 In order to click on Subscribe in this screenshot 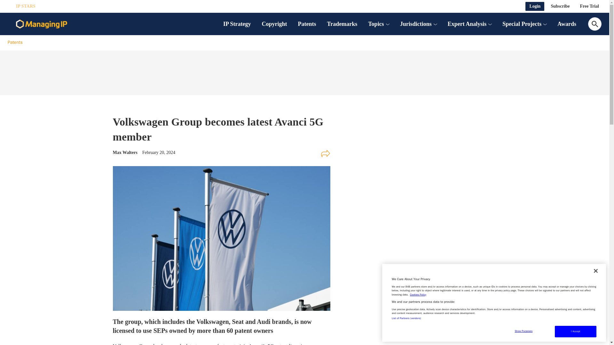, I will do `click(560, 6)`.